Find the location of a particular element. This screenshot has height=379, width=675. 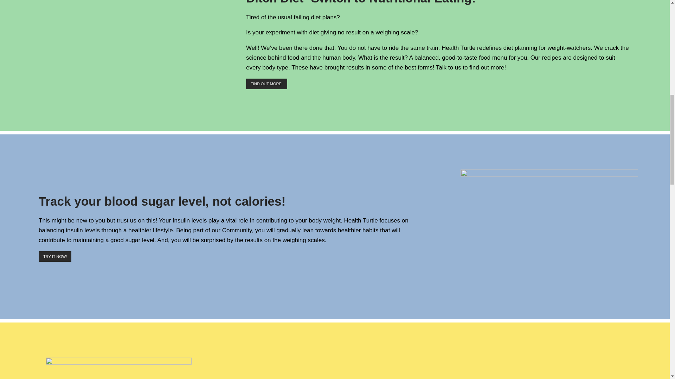

TRY IT NOW! is located at coordinates (55, 257).